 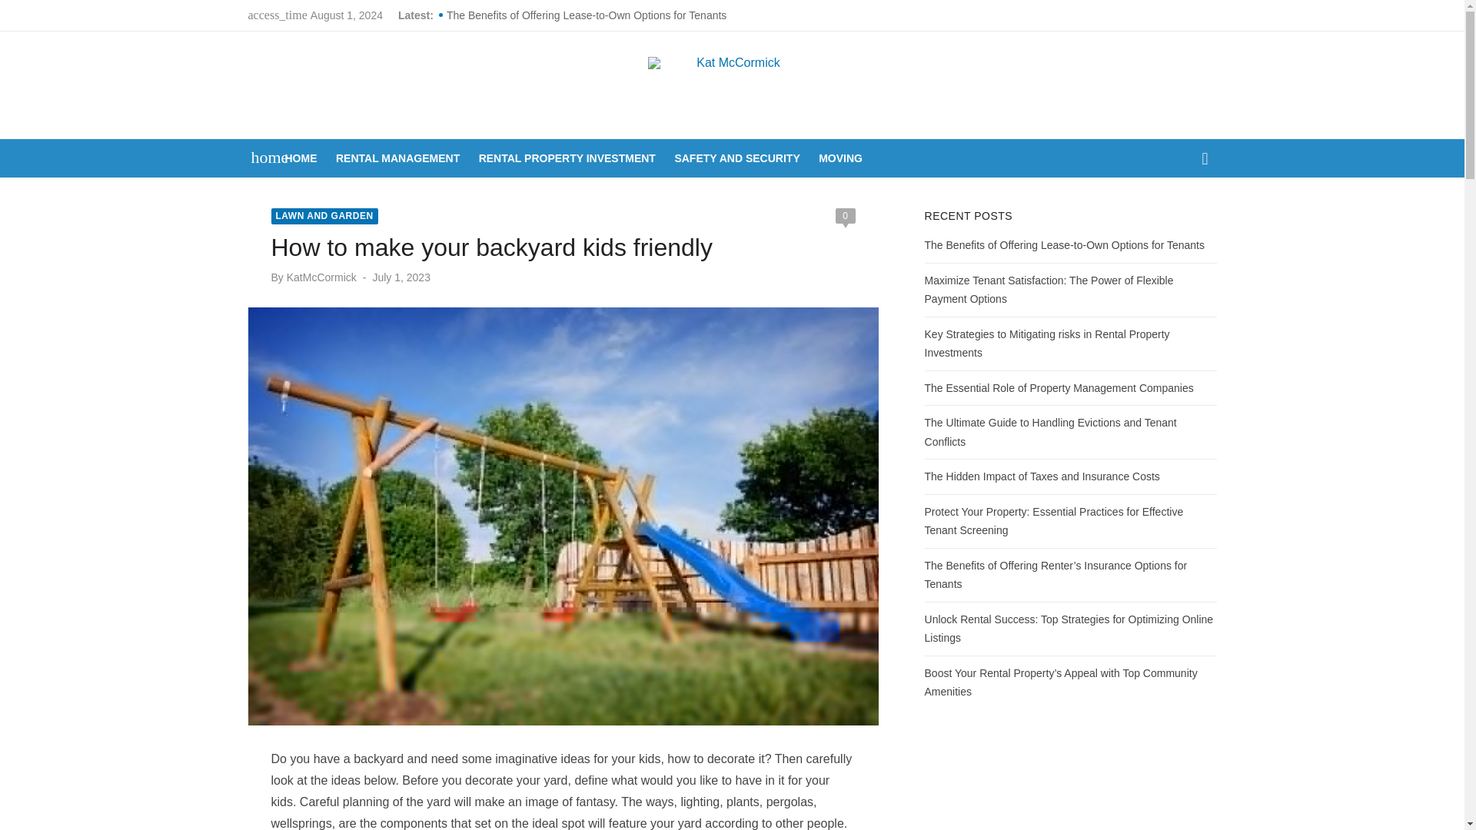 What do you see at coordinates (401, 277) in the screenshot?
I see `July 1, 2023` at bounding box center [401, 277].